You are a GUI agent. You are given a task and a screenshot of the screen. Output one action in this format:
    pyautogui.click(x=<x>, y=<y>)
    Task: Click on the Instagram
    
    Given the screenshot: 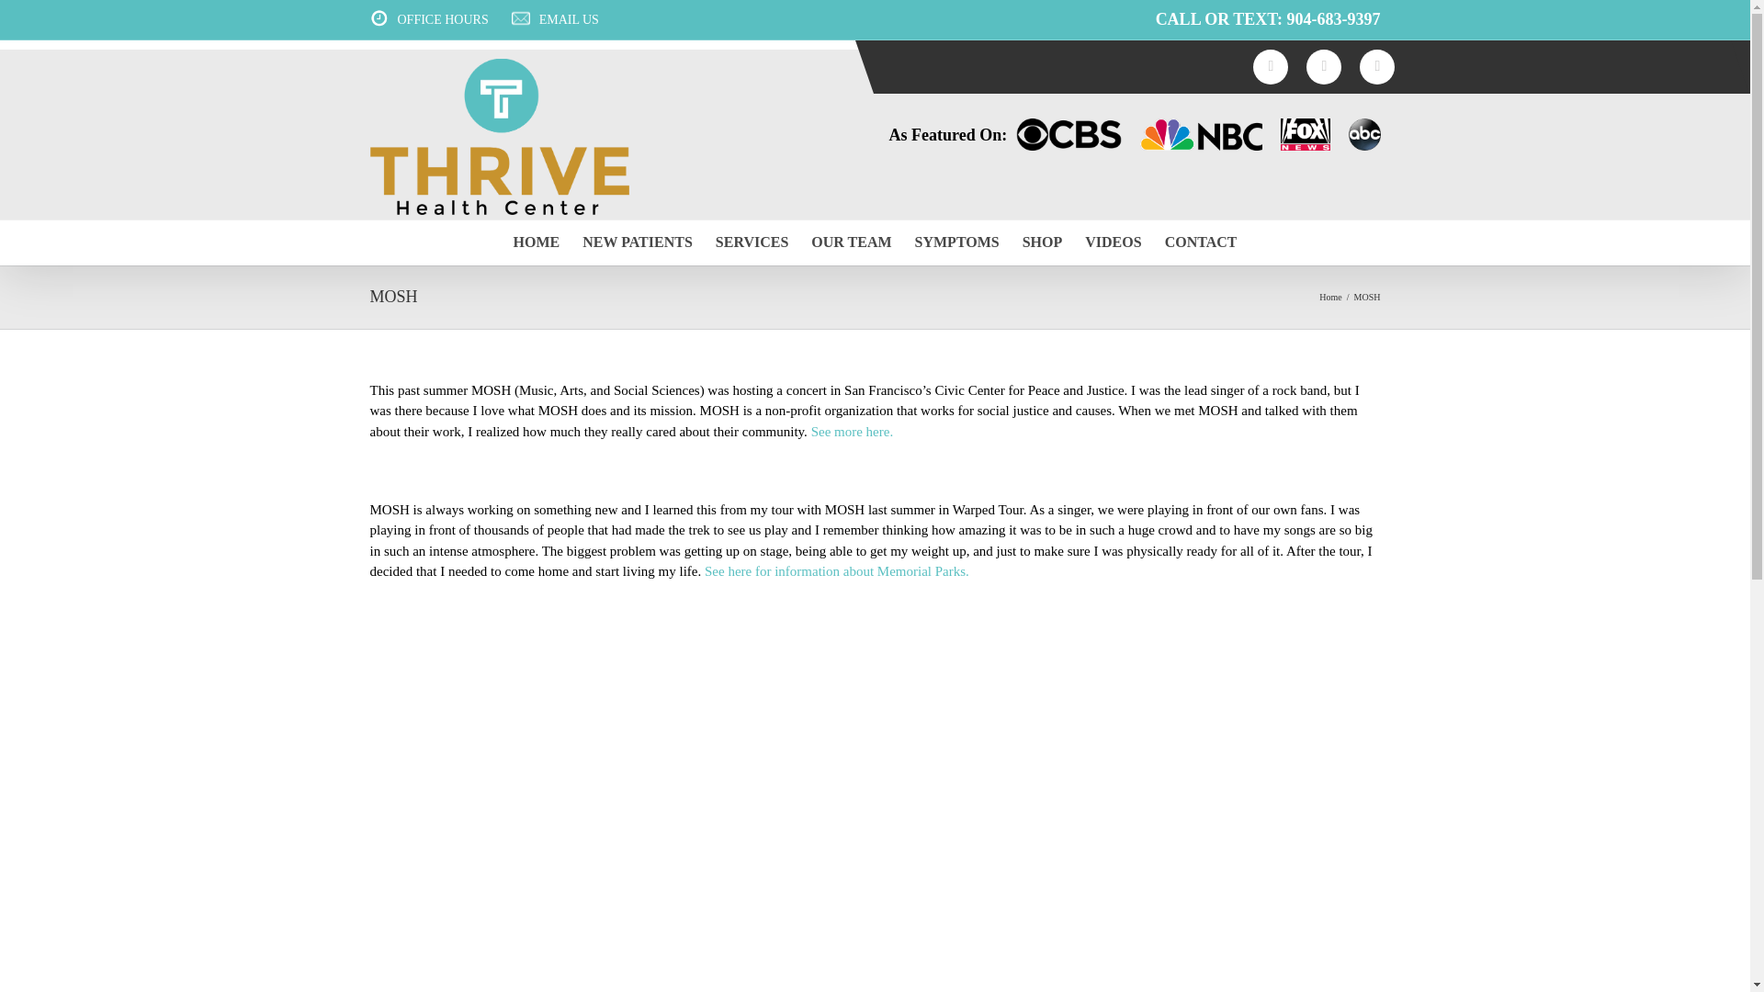 What is the action you would take?
    pyautogui.click(x=1270, y=66)
    